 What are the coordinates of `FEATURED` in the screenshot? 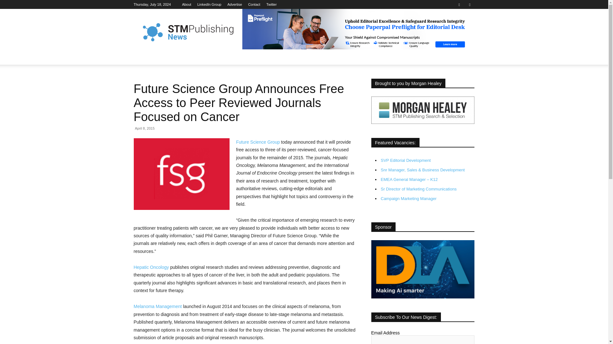 It's located at (173, 57).